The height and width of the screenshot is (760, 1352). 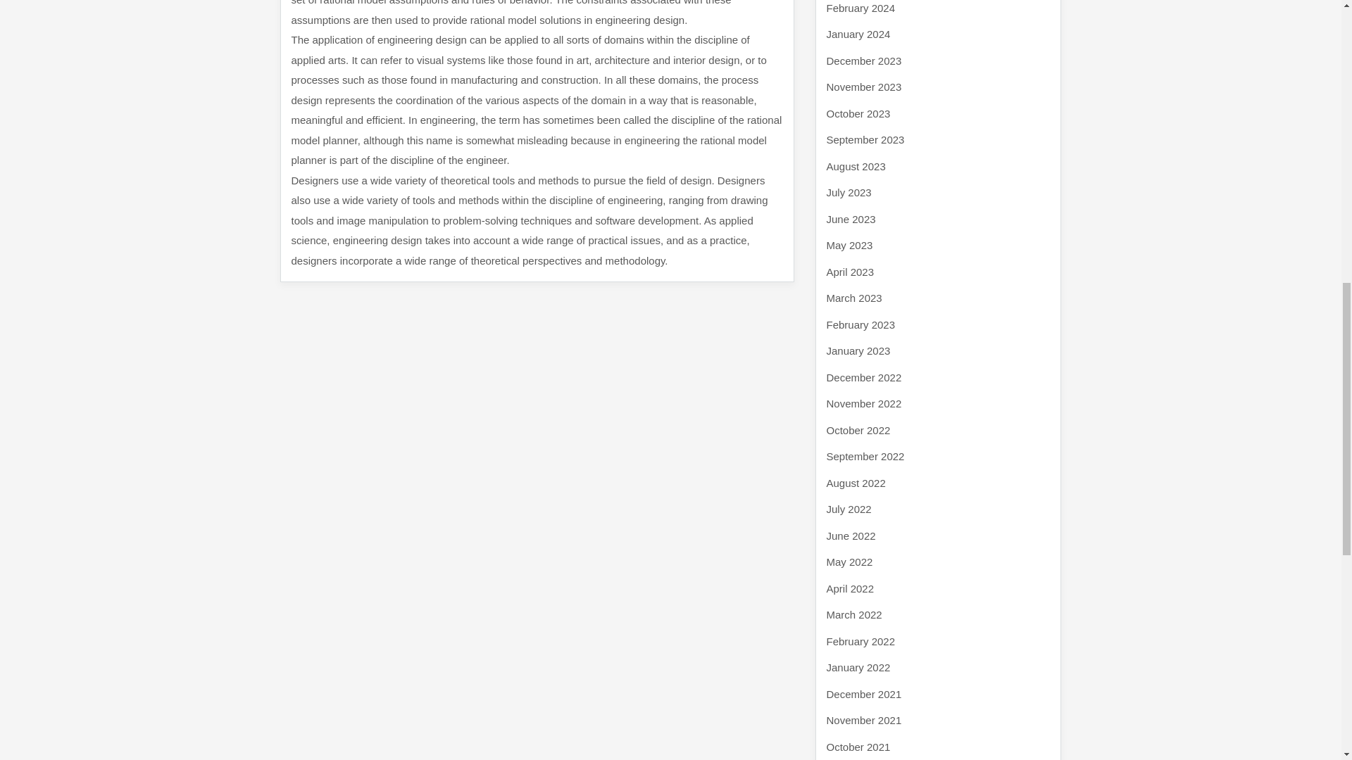 I want to click on February 2024, so click(x=860, y=7).